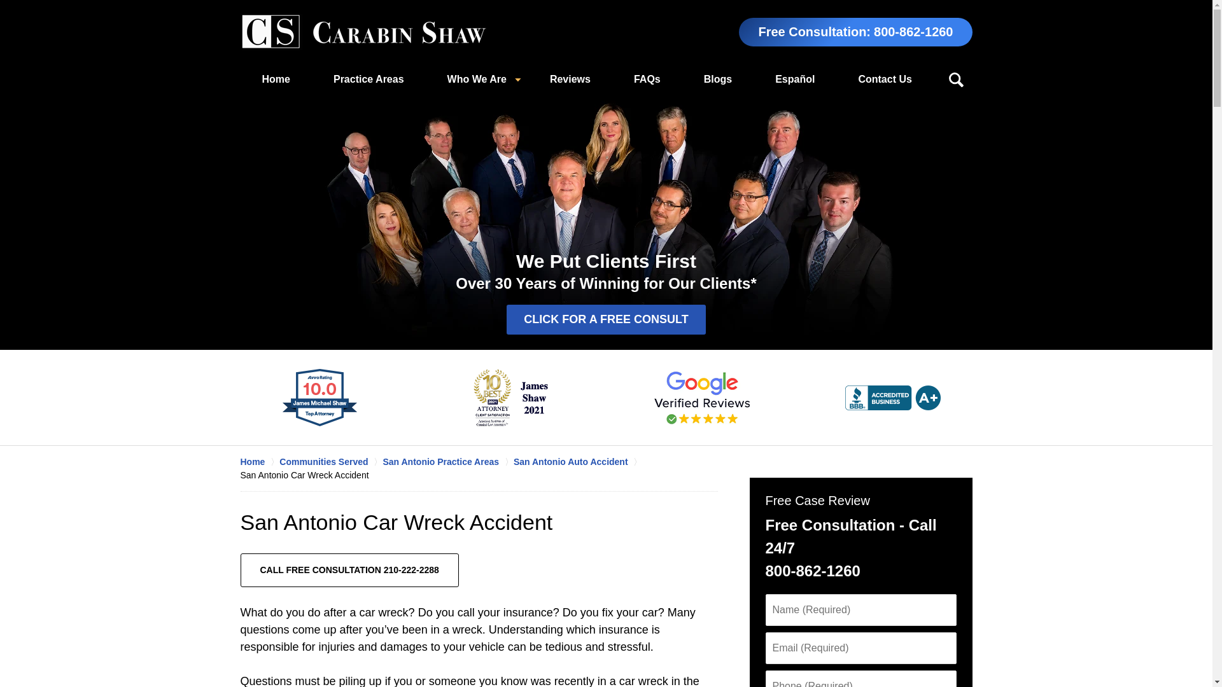 This screenshot has width=1222, height=687. What do you see at coordinates (570, 80) in the screenshot?
I see `Reviews` at bounding box center [570, 80].